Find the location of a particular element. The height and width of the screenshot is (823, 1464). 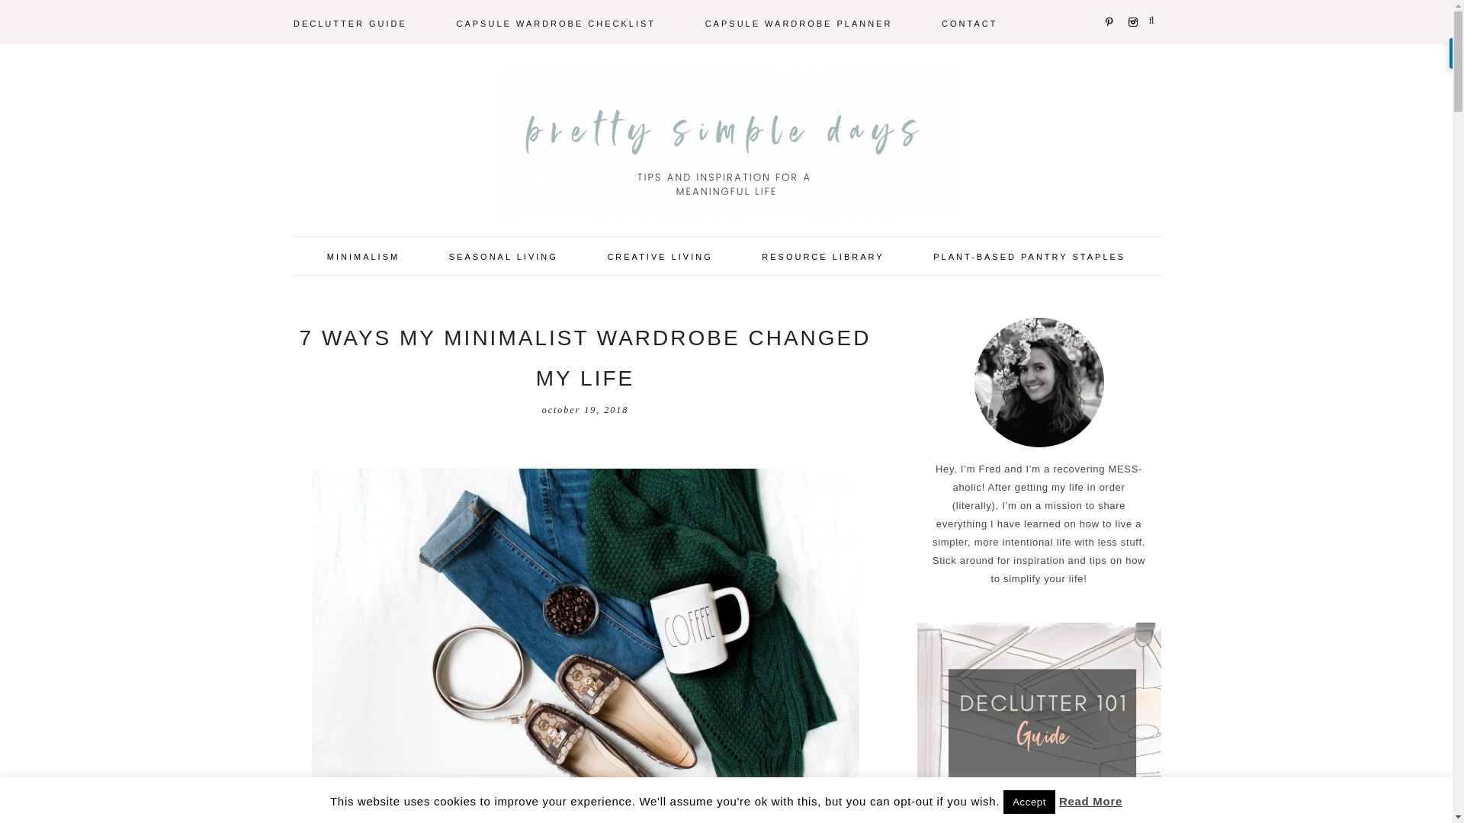

CAPSULE WARDROBE PLANNER is located at coordinates (799, 22).